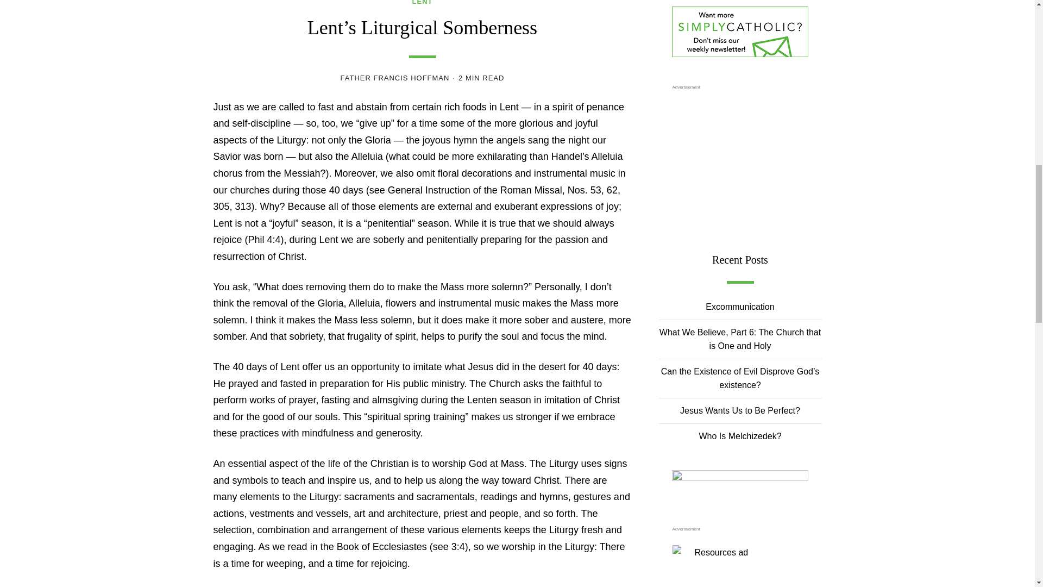 This screenshot has height=587, width=1043. I want to click on 3rd party ad content, so click(740, 162).